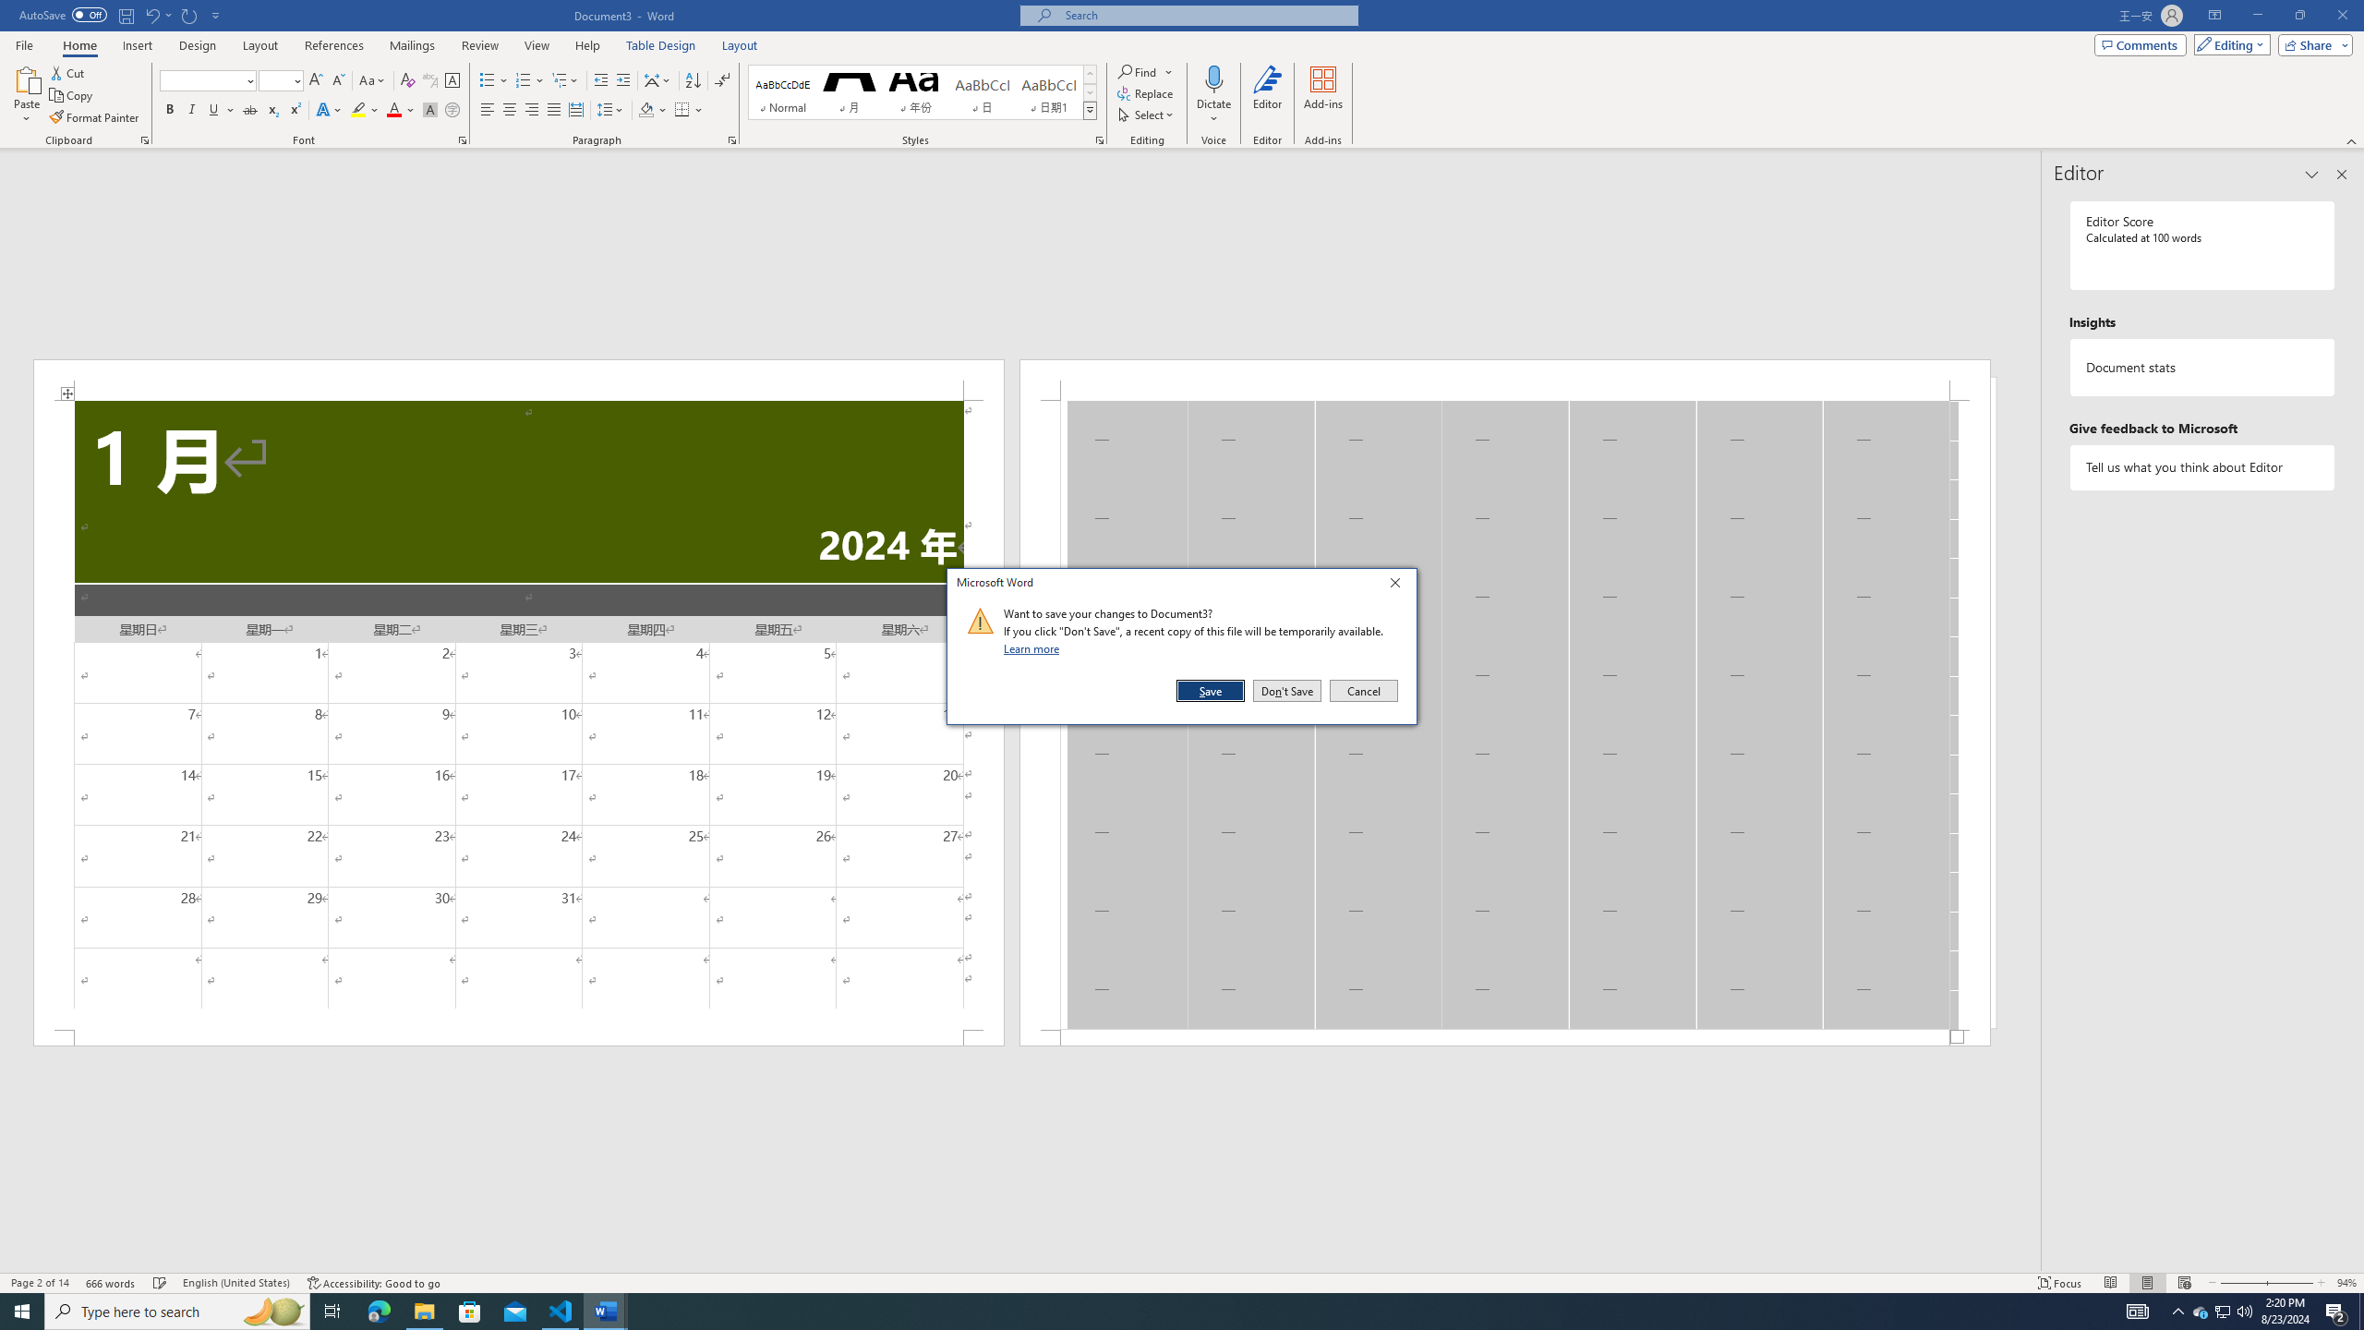  I want to click on Word Count 666 words, so click(113, 1283).